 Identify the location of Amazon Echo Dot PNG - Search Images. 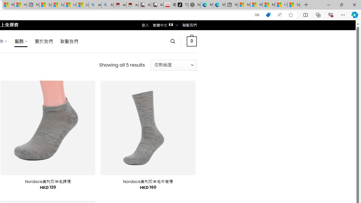
(107, 5).